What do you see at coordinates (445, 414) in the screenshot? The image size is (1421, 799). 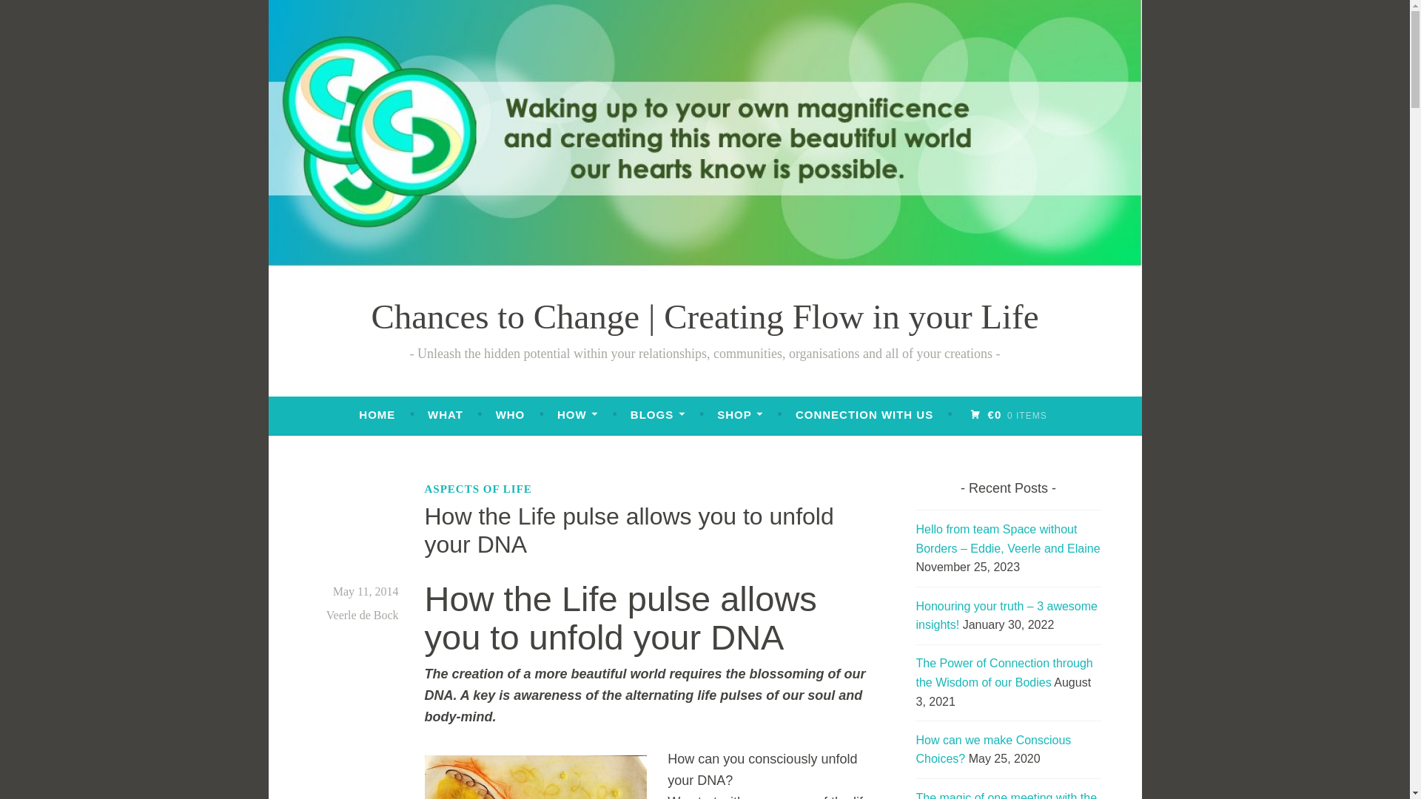 I see `WHAT` at bounding box center [445, 414].